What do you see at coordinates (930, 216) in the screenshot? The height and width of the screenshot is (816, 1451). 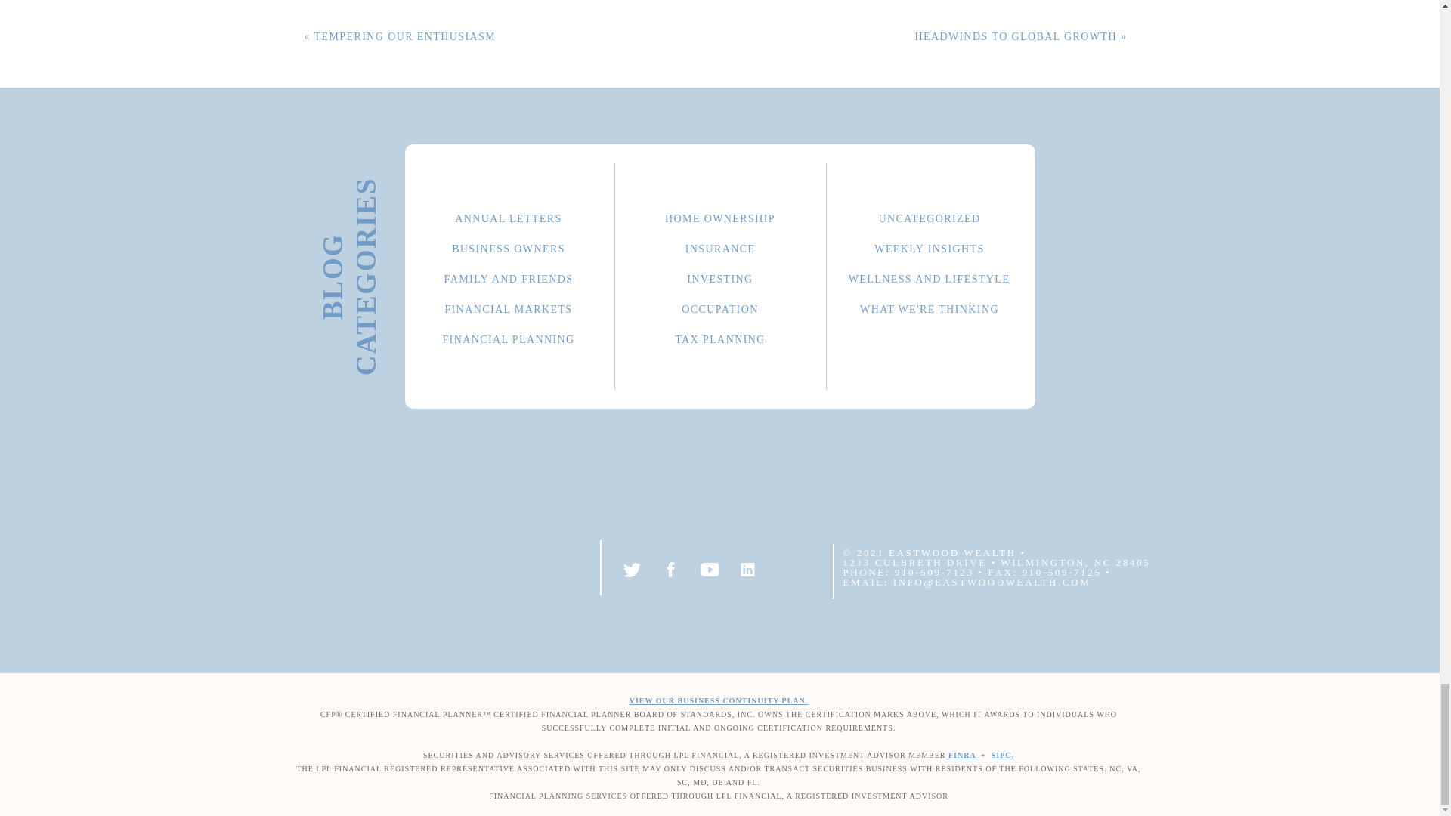 I see `UNCATEGORIZED` at bounding box center [930, 216].